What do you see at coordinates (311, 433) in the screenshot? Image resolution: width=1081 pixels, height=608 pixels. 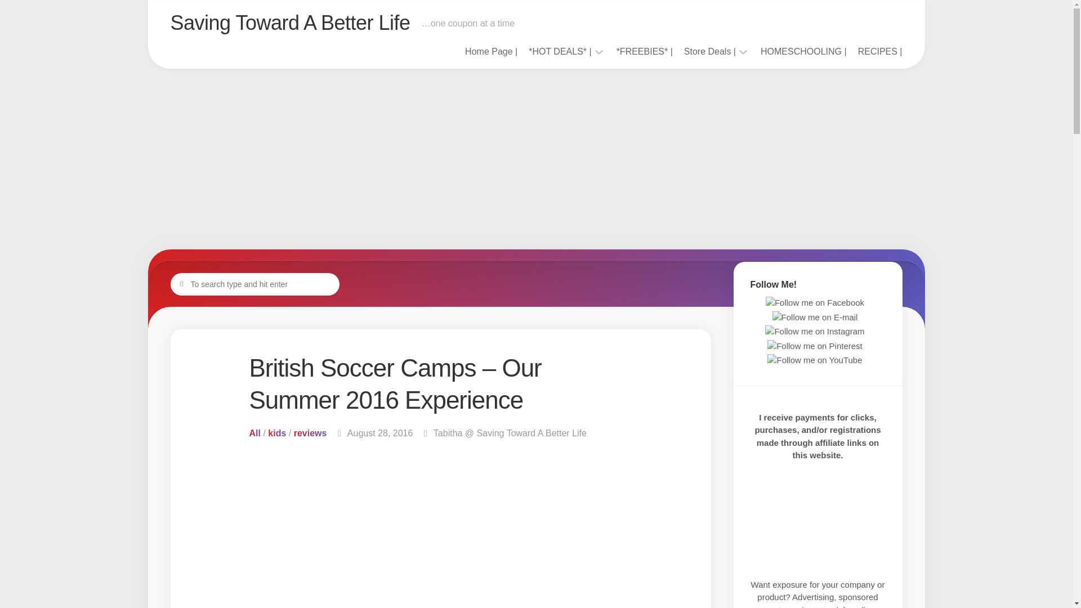 I see `reviews` at bounding box center [311, 433].